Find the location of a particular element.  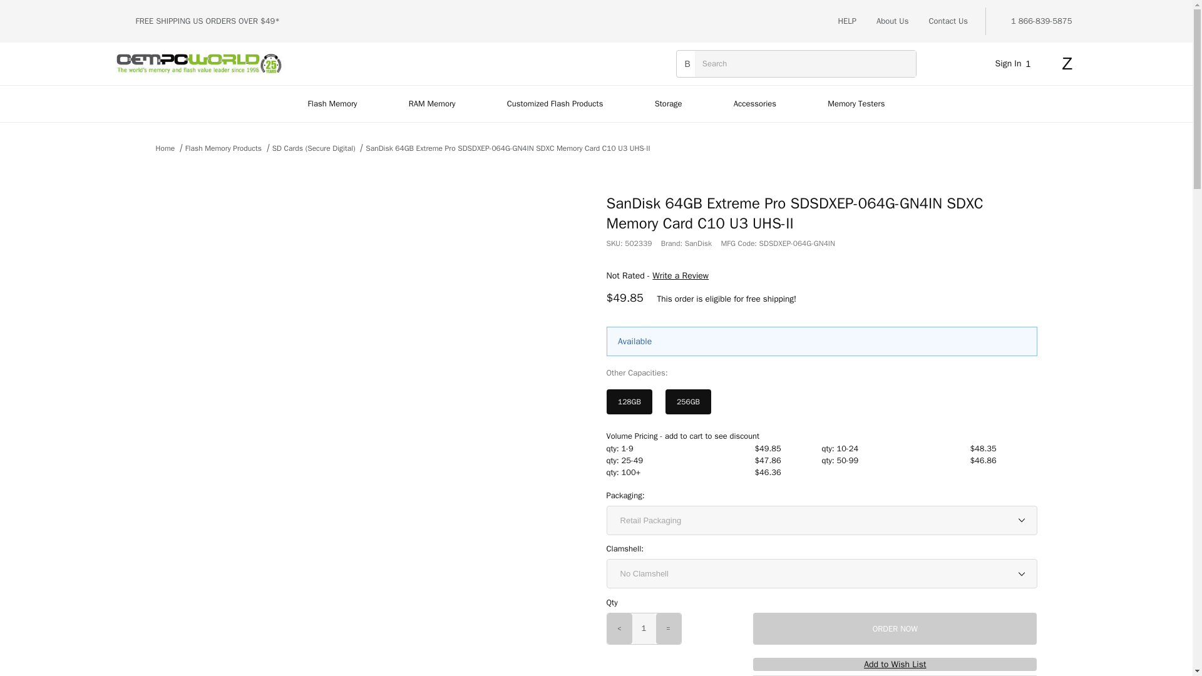

Shipping Policies is located at coordinates (236, 21).